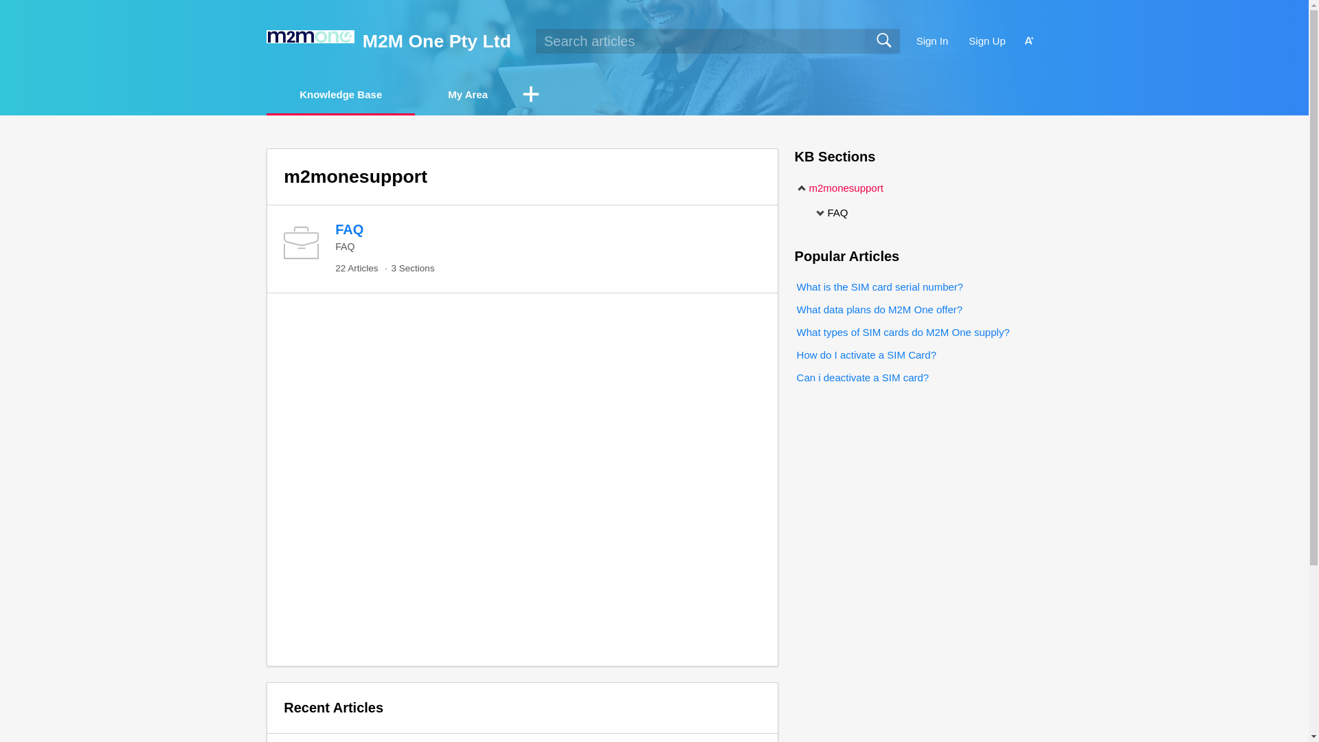  What do you see at coordinates (987, 41) in the screenshot?
I see `Sign Up` at bounding box center [987, 41].